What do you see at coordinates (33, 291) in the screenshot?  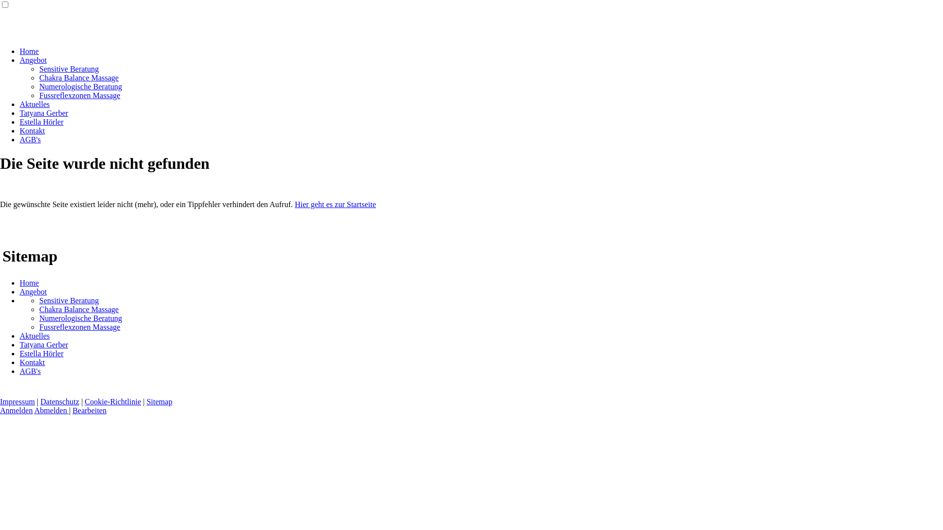 I see `Angebot` at bounding box center [33, 291].